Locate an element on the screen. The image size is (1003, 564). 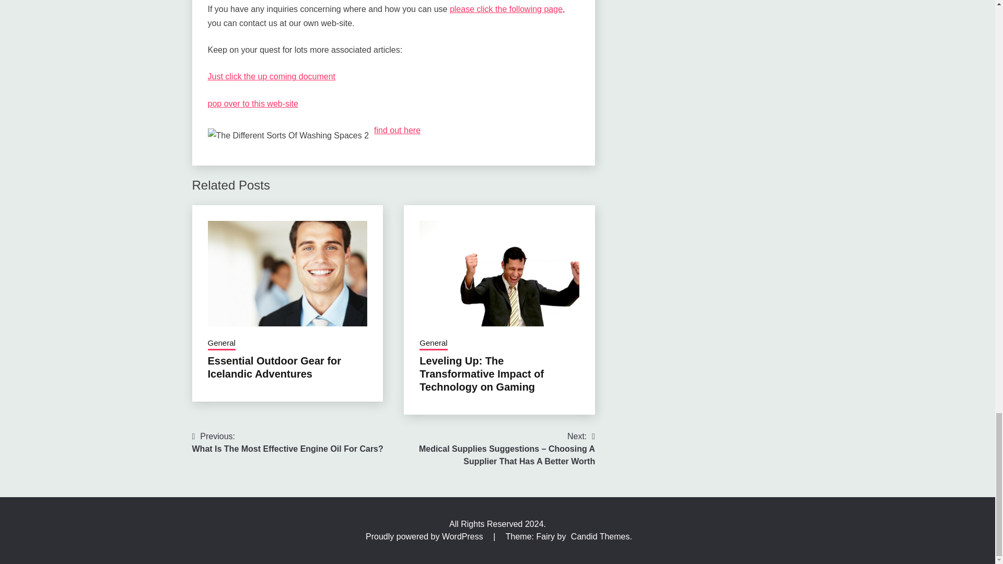
pop over to this web-site is located at coordinates (253, 103).